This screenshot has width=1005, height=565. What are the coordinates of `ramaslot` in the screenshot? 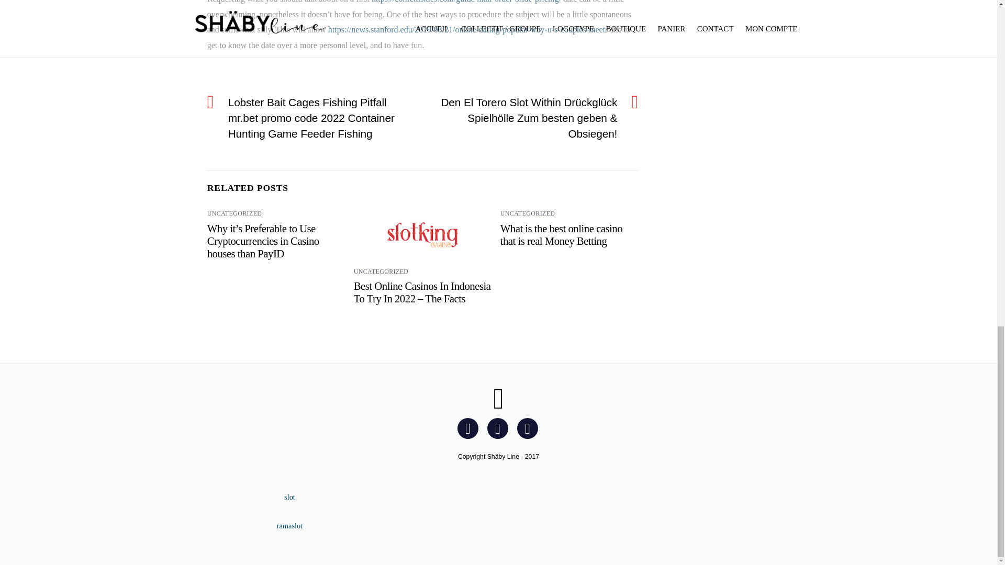 It's located at (290, 525).